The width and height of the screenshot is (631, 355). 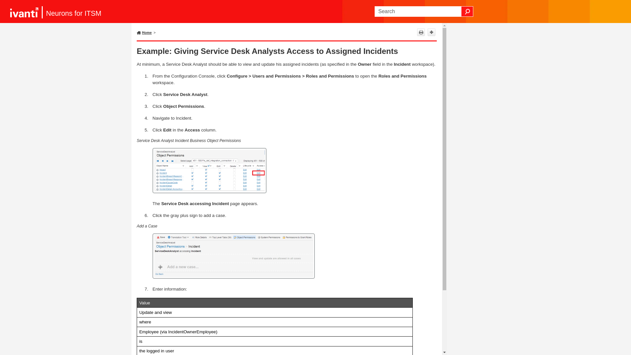 I want to click on Home, so click(x=147, y=32).